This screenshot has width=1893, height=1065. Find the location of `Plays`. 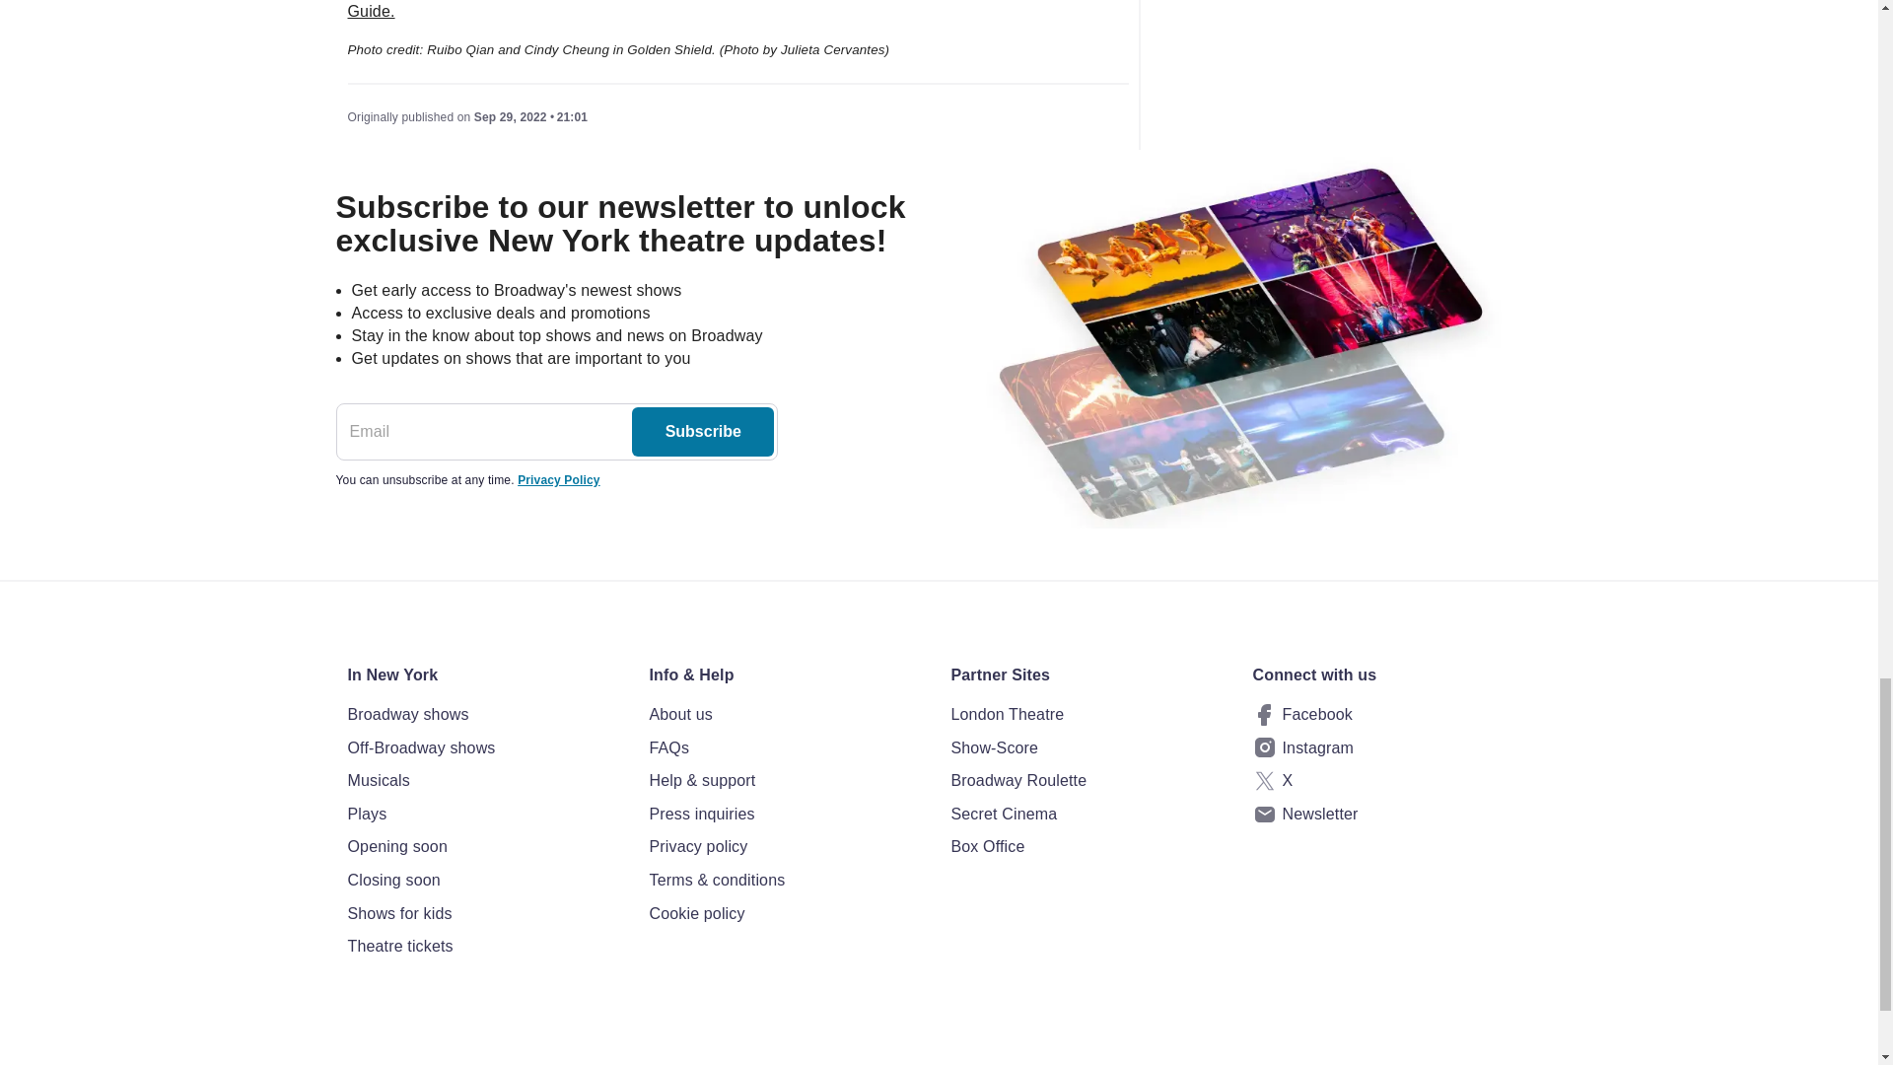

Plays is located at coordinates (485, 815).